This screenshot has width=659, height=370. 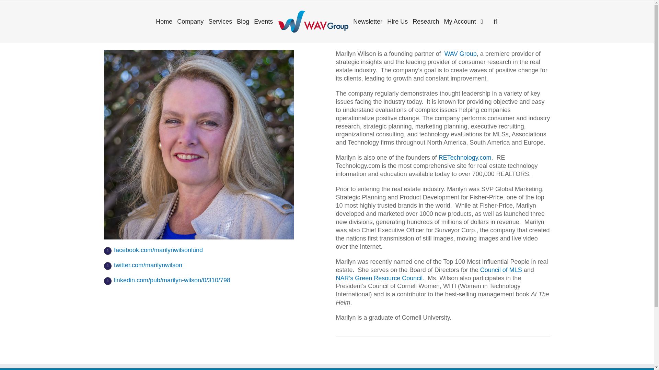 I want to click on Log In, so click(x=484, y=82).